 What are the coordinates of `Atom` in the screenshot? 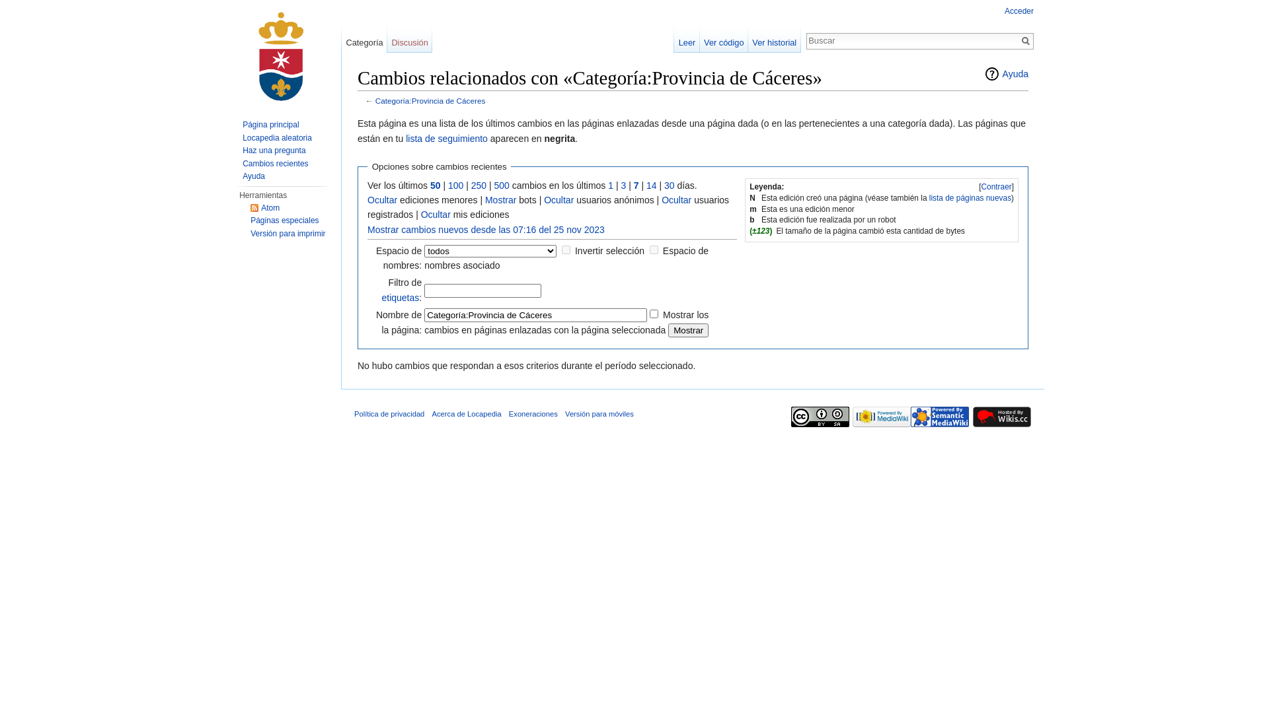 It's located at (265, 208).